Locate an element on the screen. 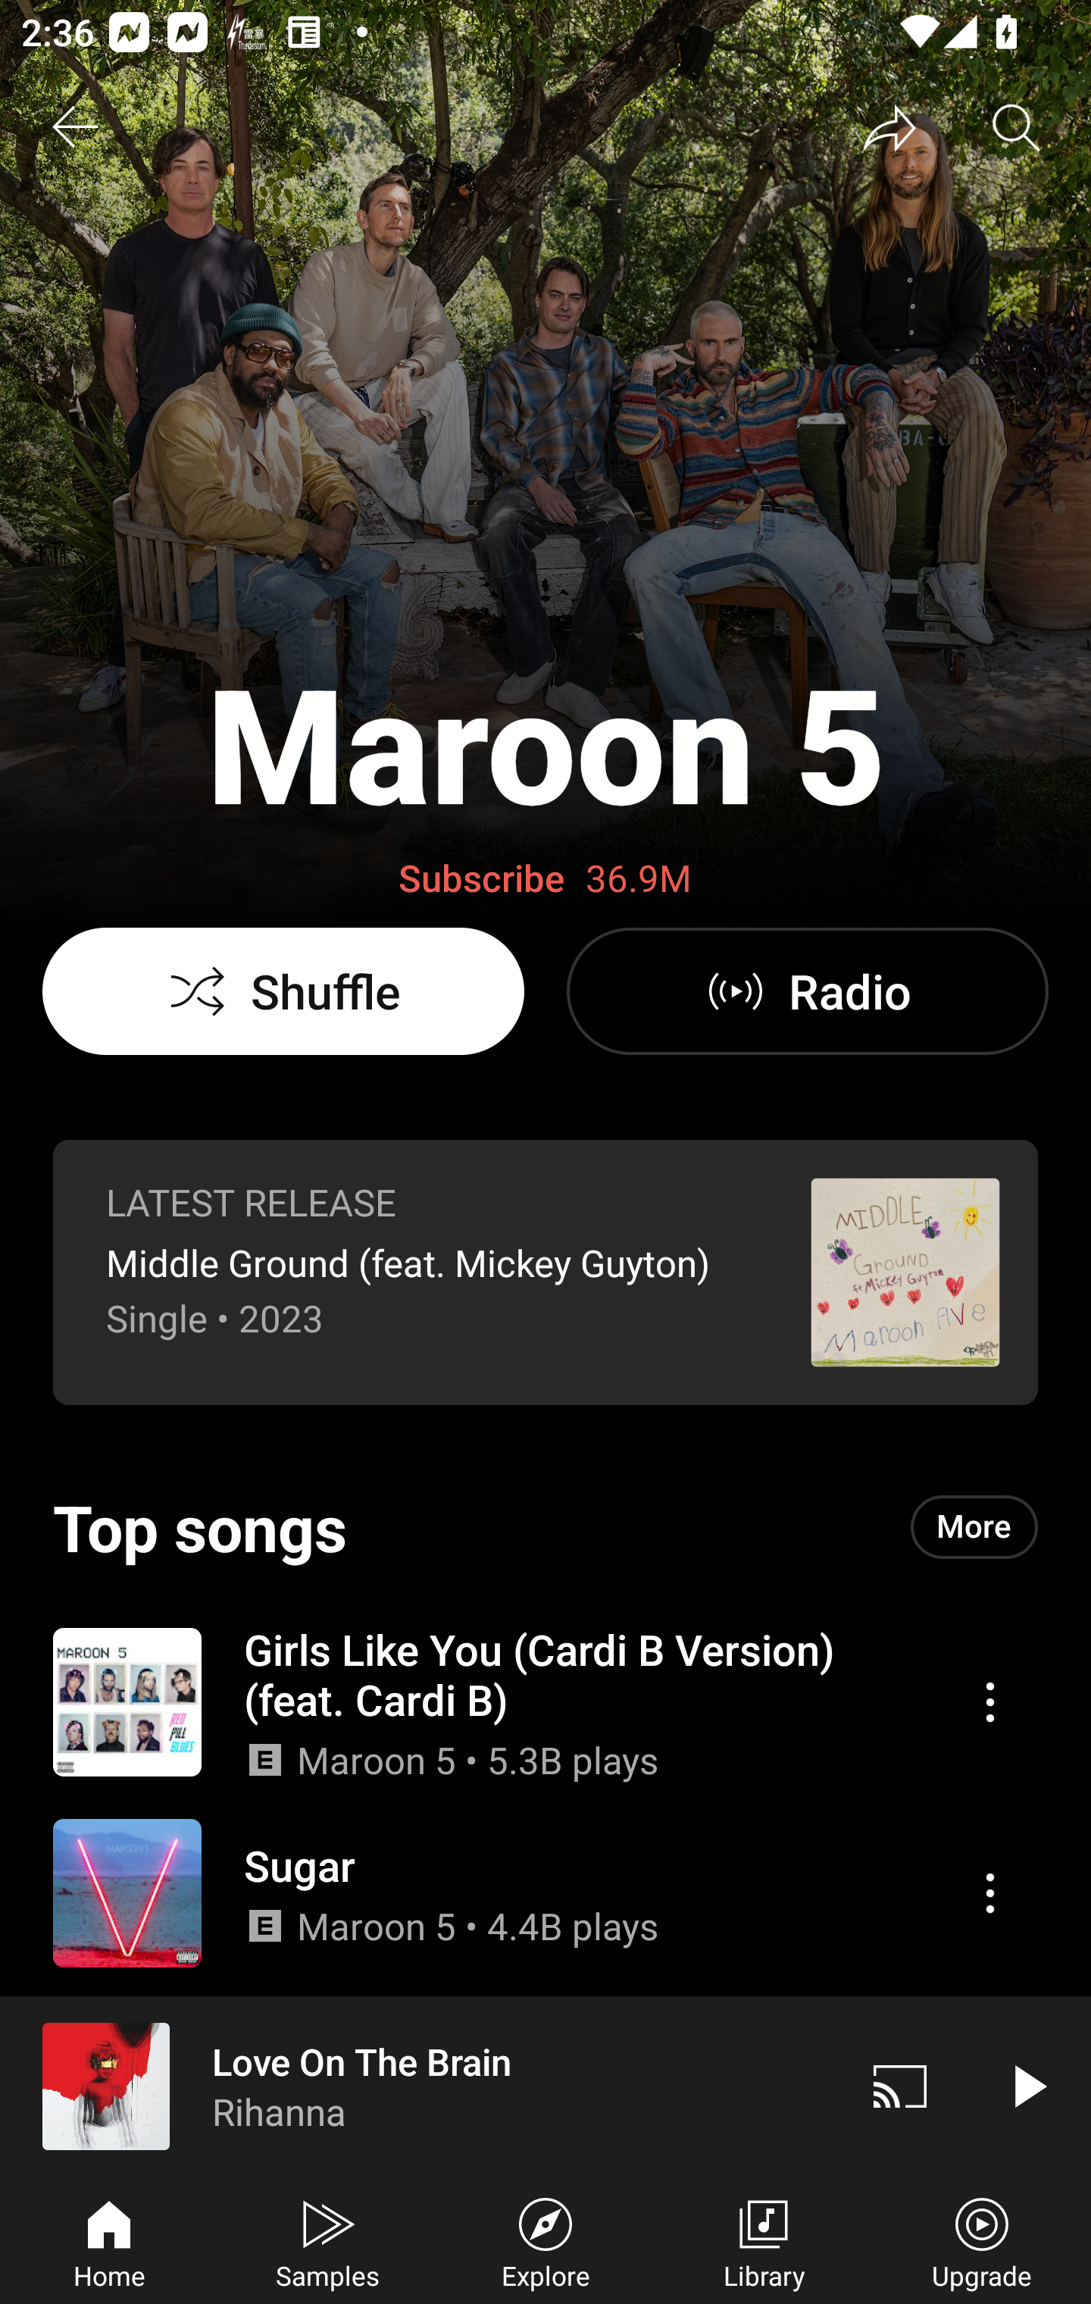 The width and height of the screenshot is (1091, 2304). Back is located at coordinates (74, 127).